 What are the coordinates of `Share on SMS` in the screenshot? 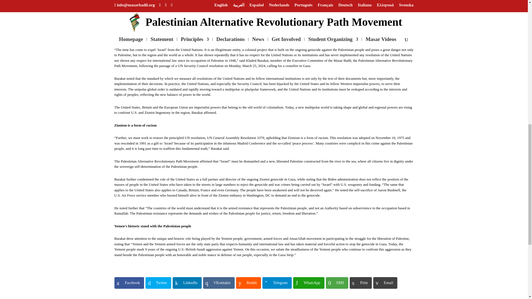 It's located at (337, 283).